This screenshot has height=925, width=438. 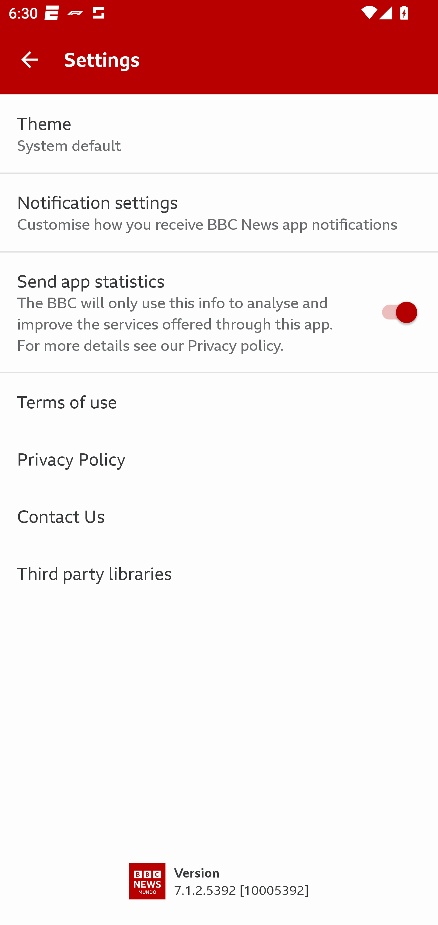 What do you see at coordinates (219, 459) in the screenshot?
I see `Privacy Policy` at bounding box center [219, 459].